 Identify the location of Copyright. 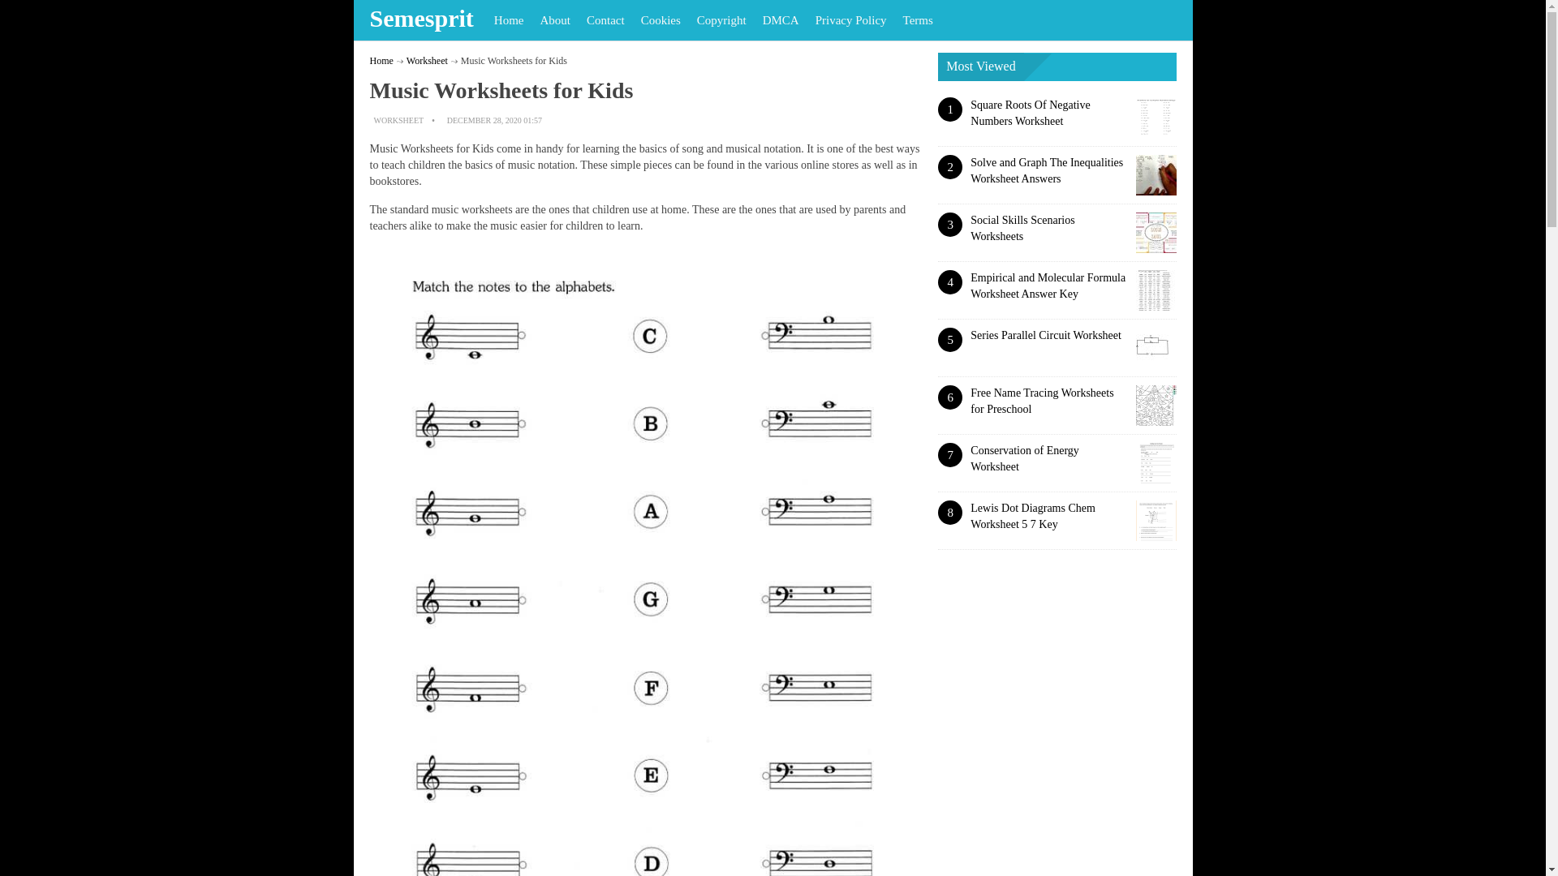
(721, 19).